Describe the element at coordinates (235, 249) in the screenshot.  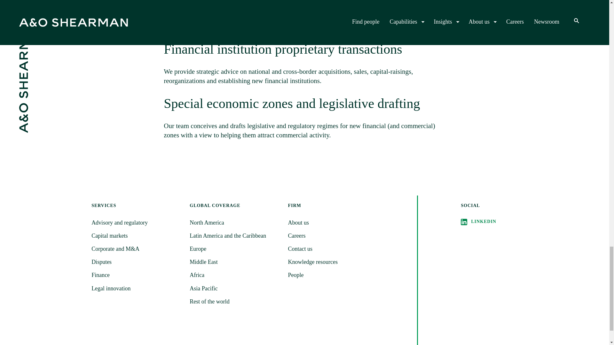
I see `Europe` at that location.